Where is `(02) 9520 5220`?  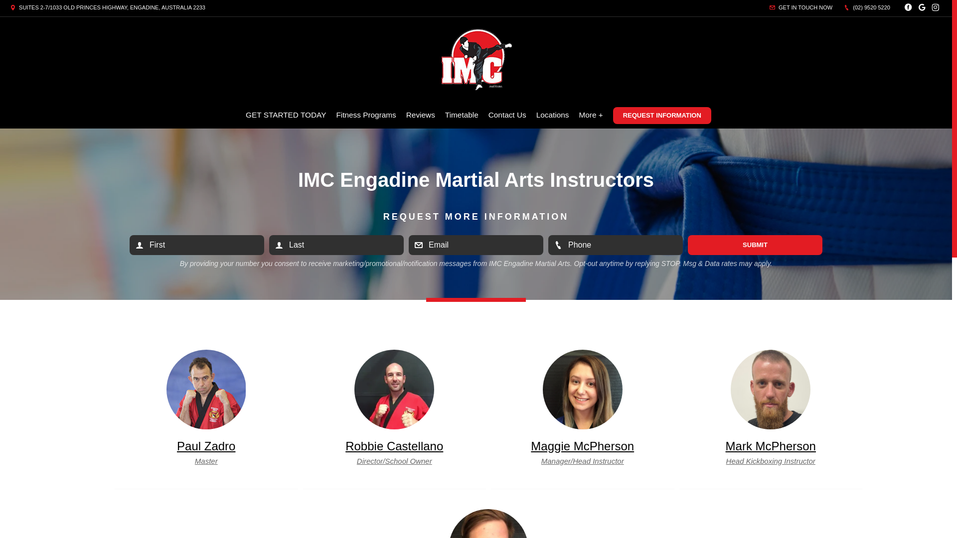
(02) 9520 5220 is located at coordinates (867, 7).